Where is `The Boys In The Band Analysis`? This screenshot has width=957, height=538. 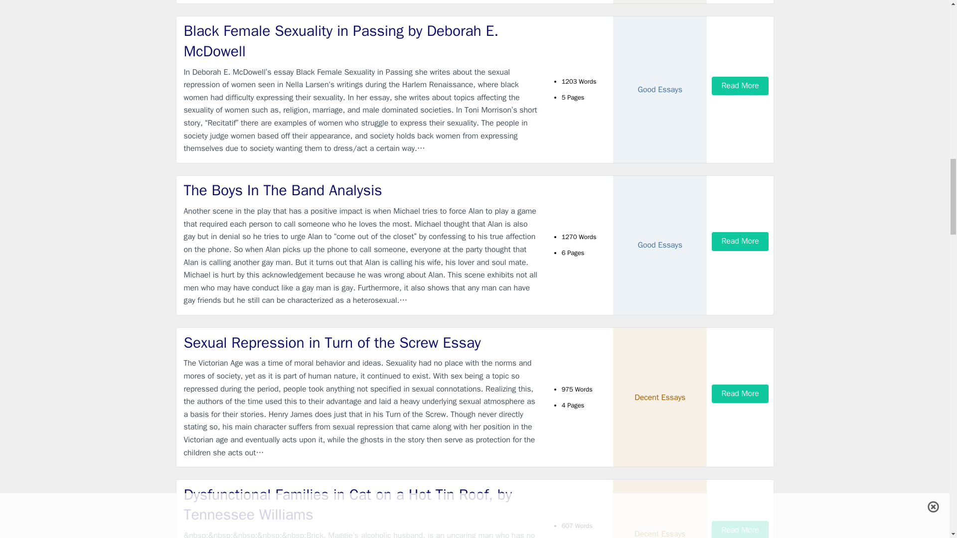
The Boys In The Band Analysis is located at coordinates (361, 190).